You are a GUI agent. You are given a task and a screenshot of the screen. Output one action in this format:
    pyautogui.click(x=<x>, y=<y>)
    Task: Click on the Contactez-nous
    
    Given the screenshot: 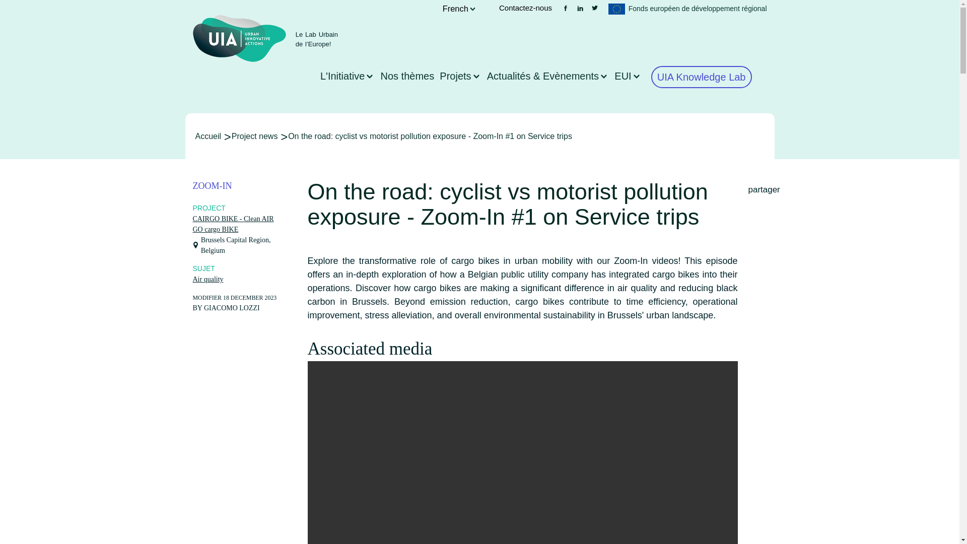 What is the action you would take?
    pyautogui.click(x=525, y=7)
    